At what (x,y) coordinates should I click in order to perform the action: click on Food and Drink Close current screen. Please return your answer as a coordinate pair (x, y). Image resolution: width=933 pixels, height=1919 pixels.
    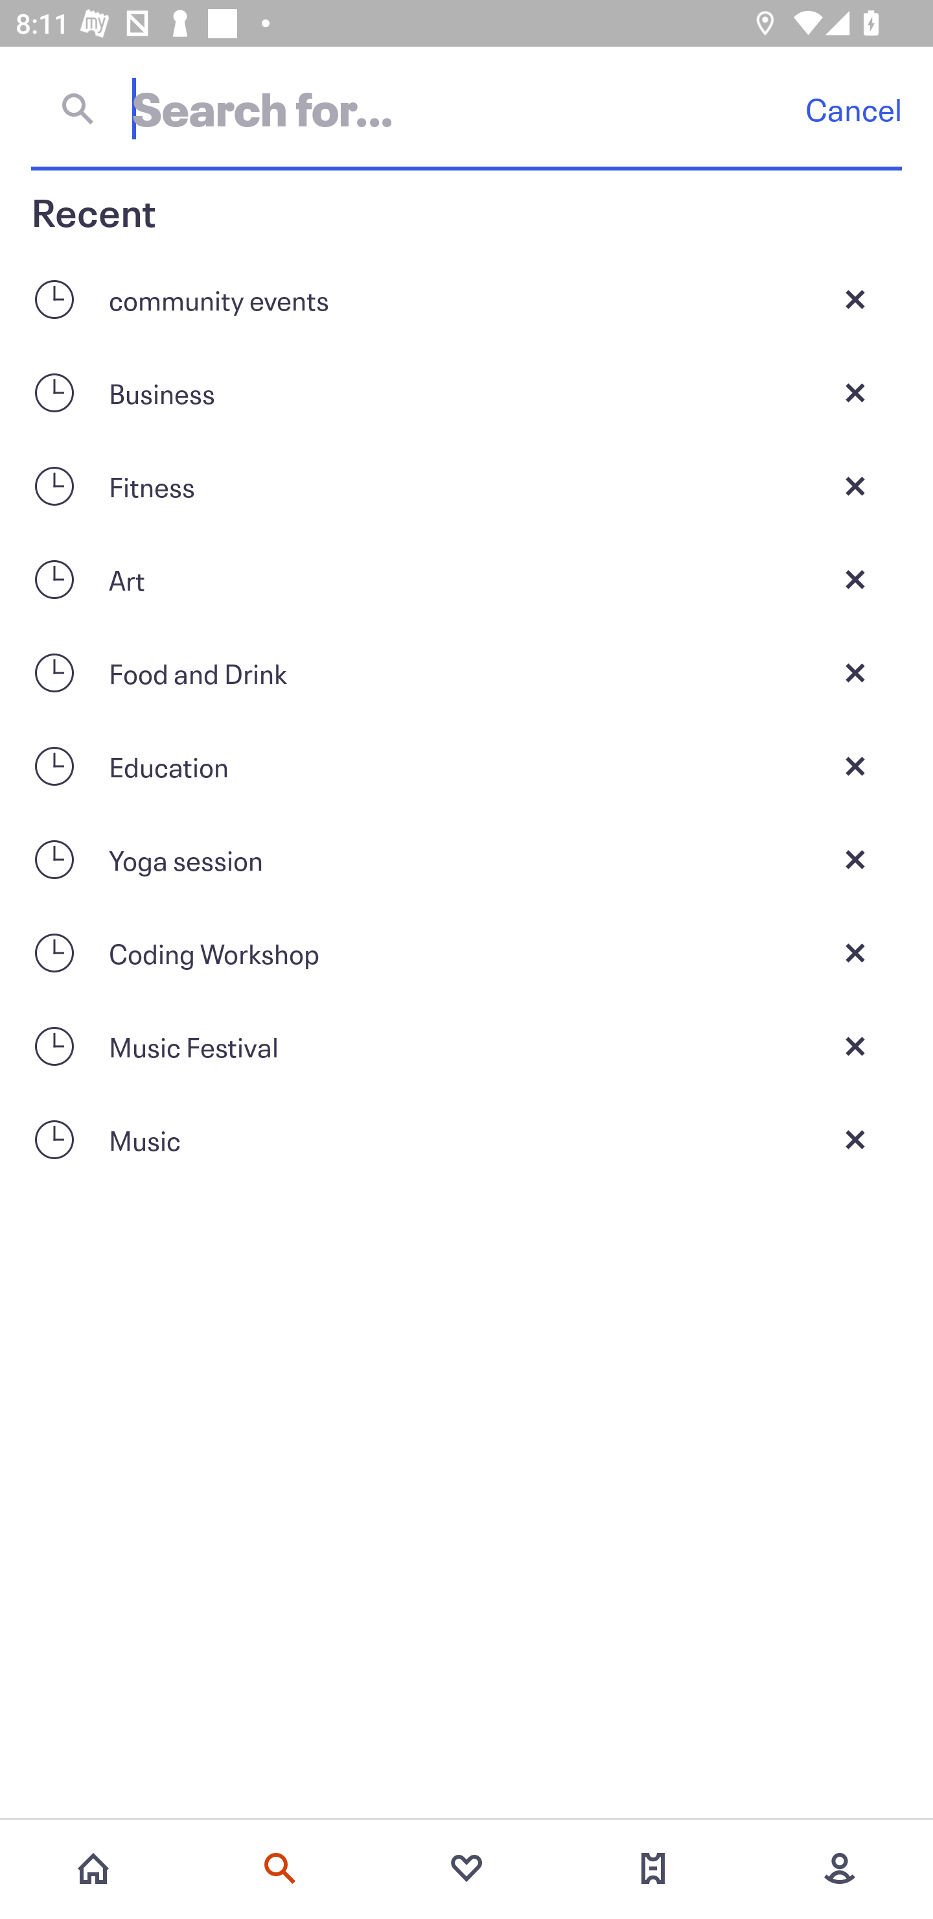
    Looking at the image, I should click on (466, 672).